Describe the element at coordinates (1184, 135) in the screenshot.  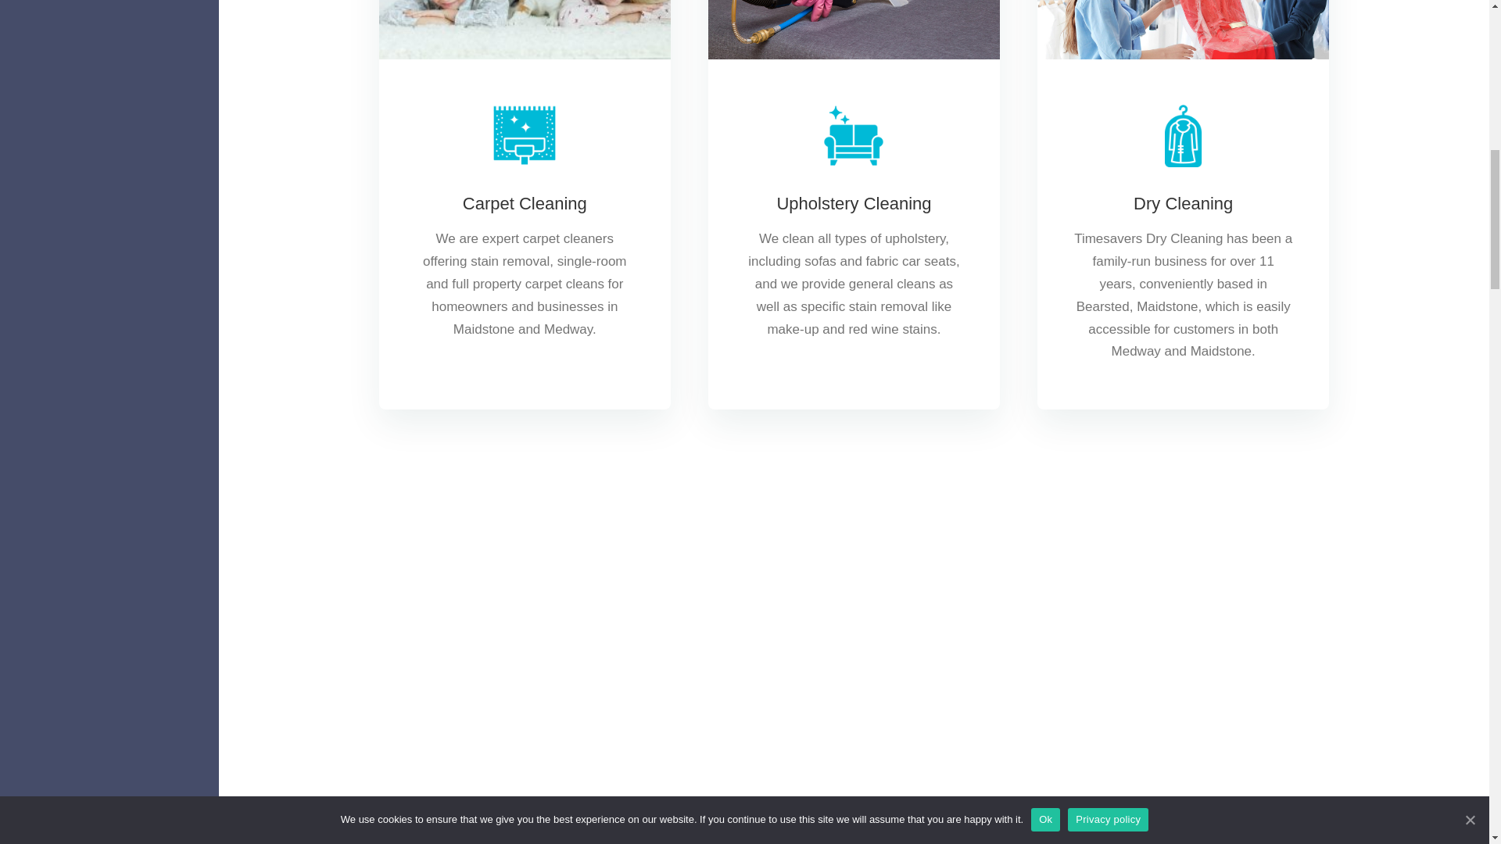
I see `Untitled-1` at that location.